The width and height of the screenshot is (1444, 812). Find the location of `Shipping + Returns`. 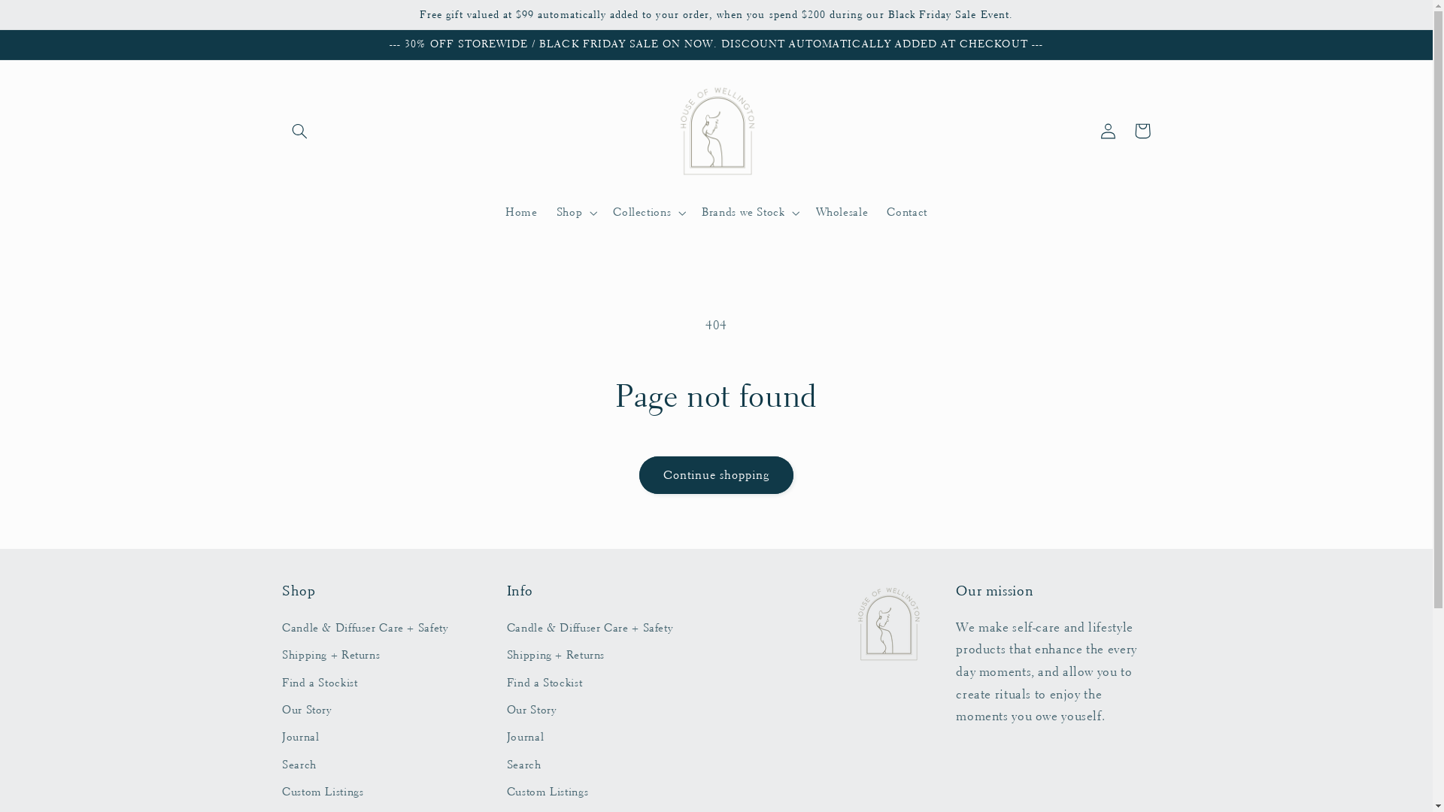

Shipping + Returns is located at coordinates (556, 656).